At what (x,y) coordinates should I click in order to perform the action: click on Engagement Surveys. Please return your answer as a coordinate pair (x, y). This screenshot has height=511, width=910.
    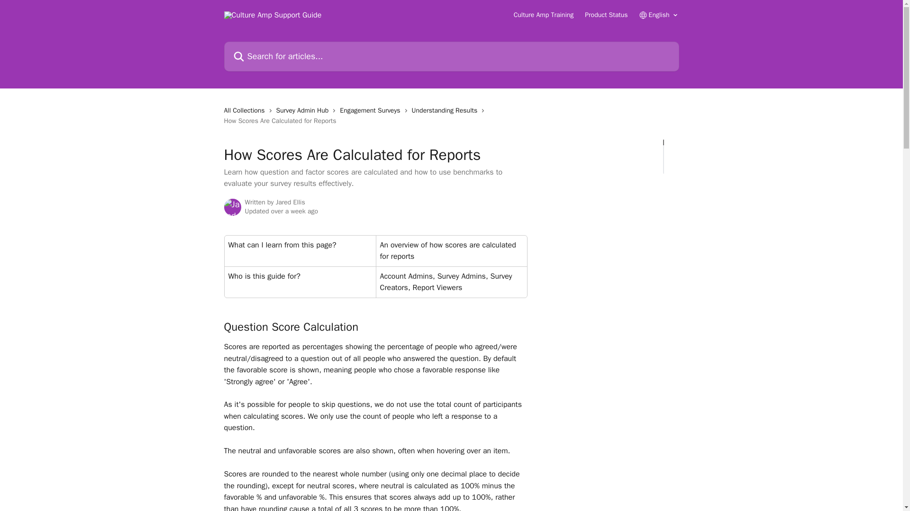
    Looking at the image, I should click on (372, 111).